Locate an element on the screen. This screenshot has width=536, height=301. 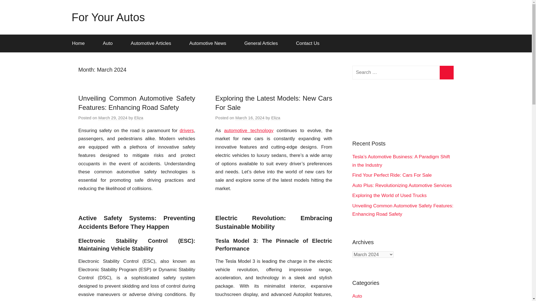
General Articles is located at coordinates (263, 43).